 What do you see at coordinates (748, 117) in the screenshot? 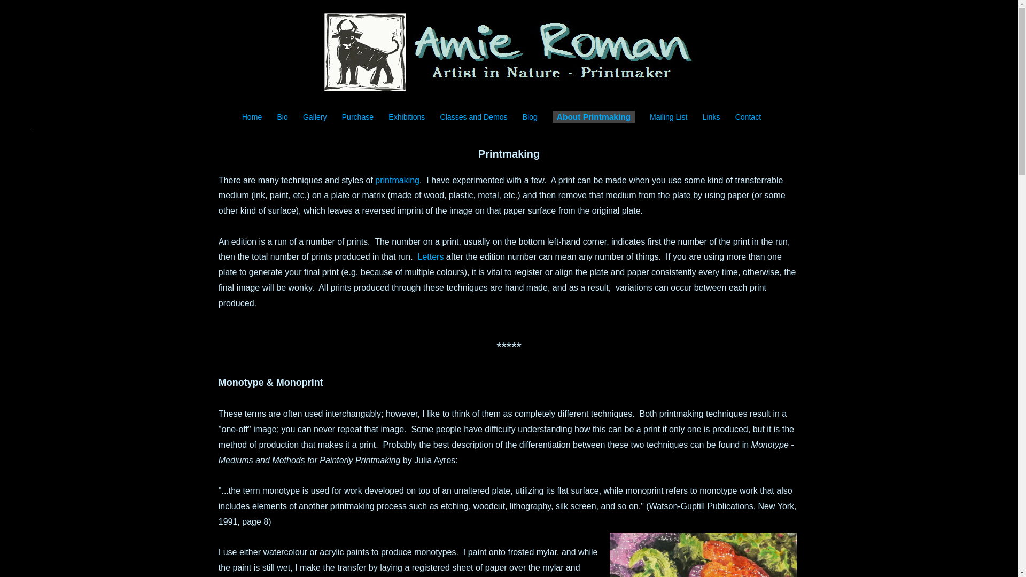
I see `Contact` at bounding box center [748, 117].